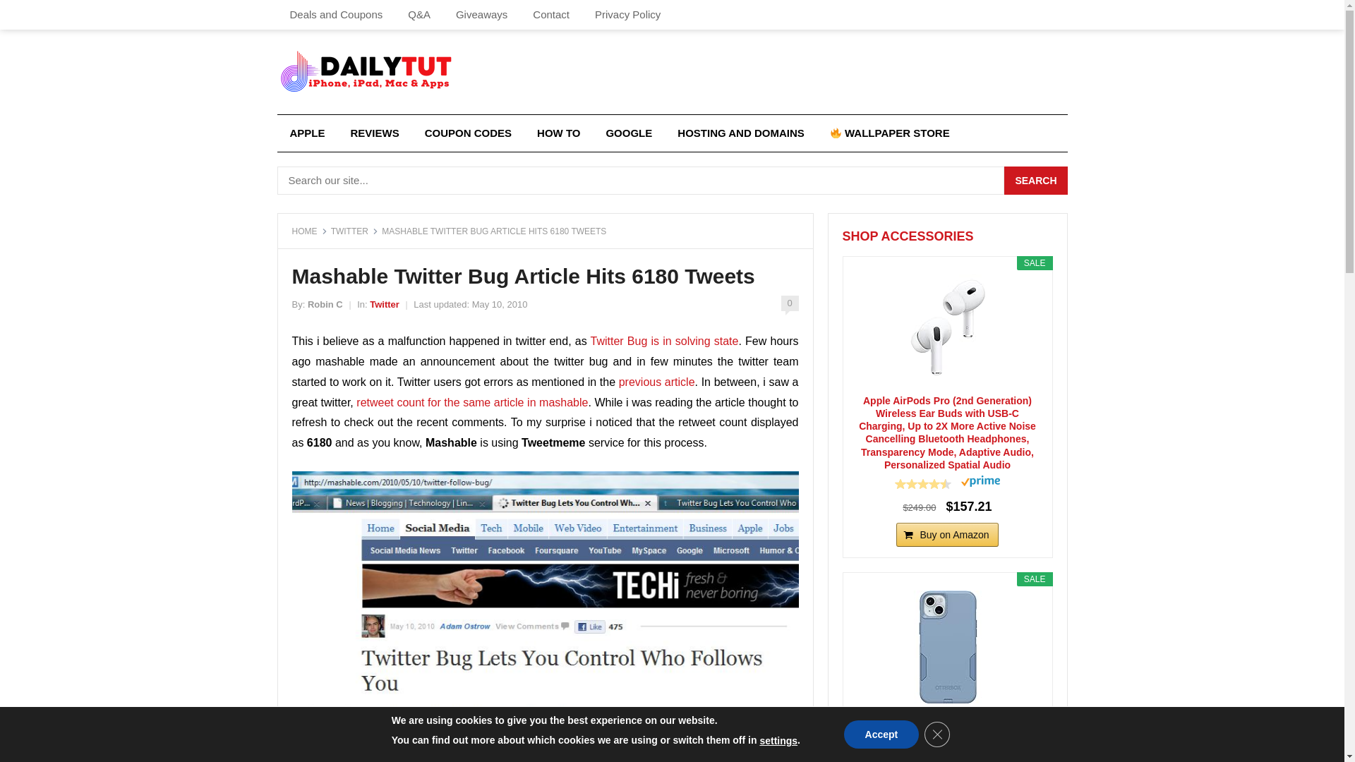 This screenshot has width=1355, height=762. What do you see at coordinates (310, 231) in the screenshot?
I see `HOME` at bounding box center [310, 231].